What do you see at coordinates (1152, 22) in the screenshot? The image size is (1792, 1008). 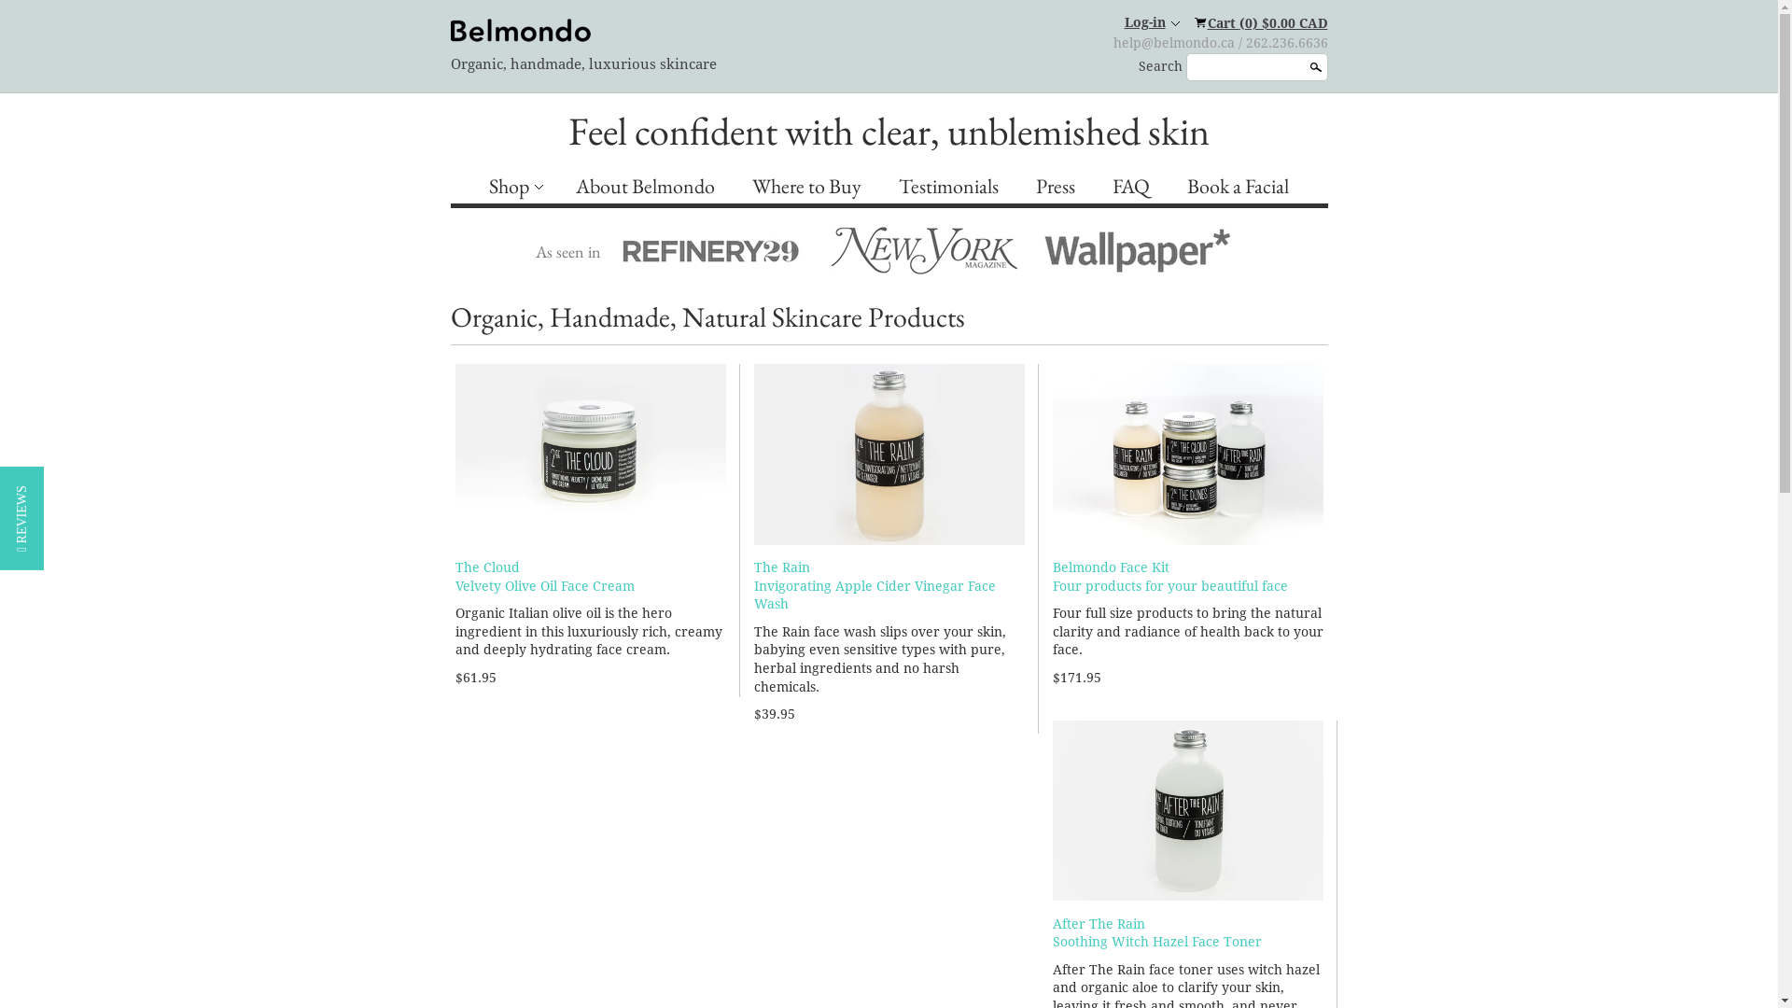 I see `Log-in` at bounding box center [1152, 22].